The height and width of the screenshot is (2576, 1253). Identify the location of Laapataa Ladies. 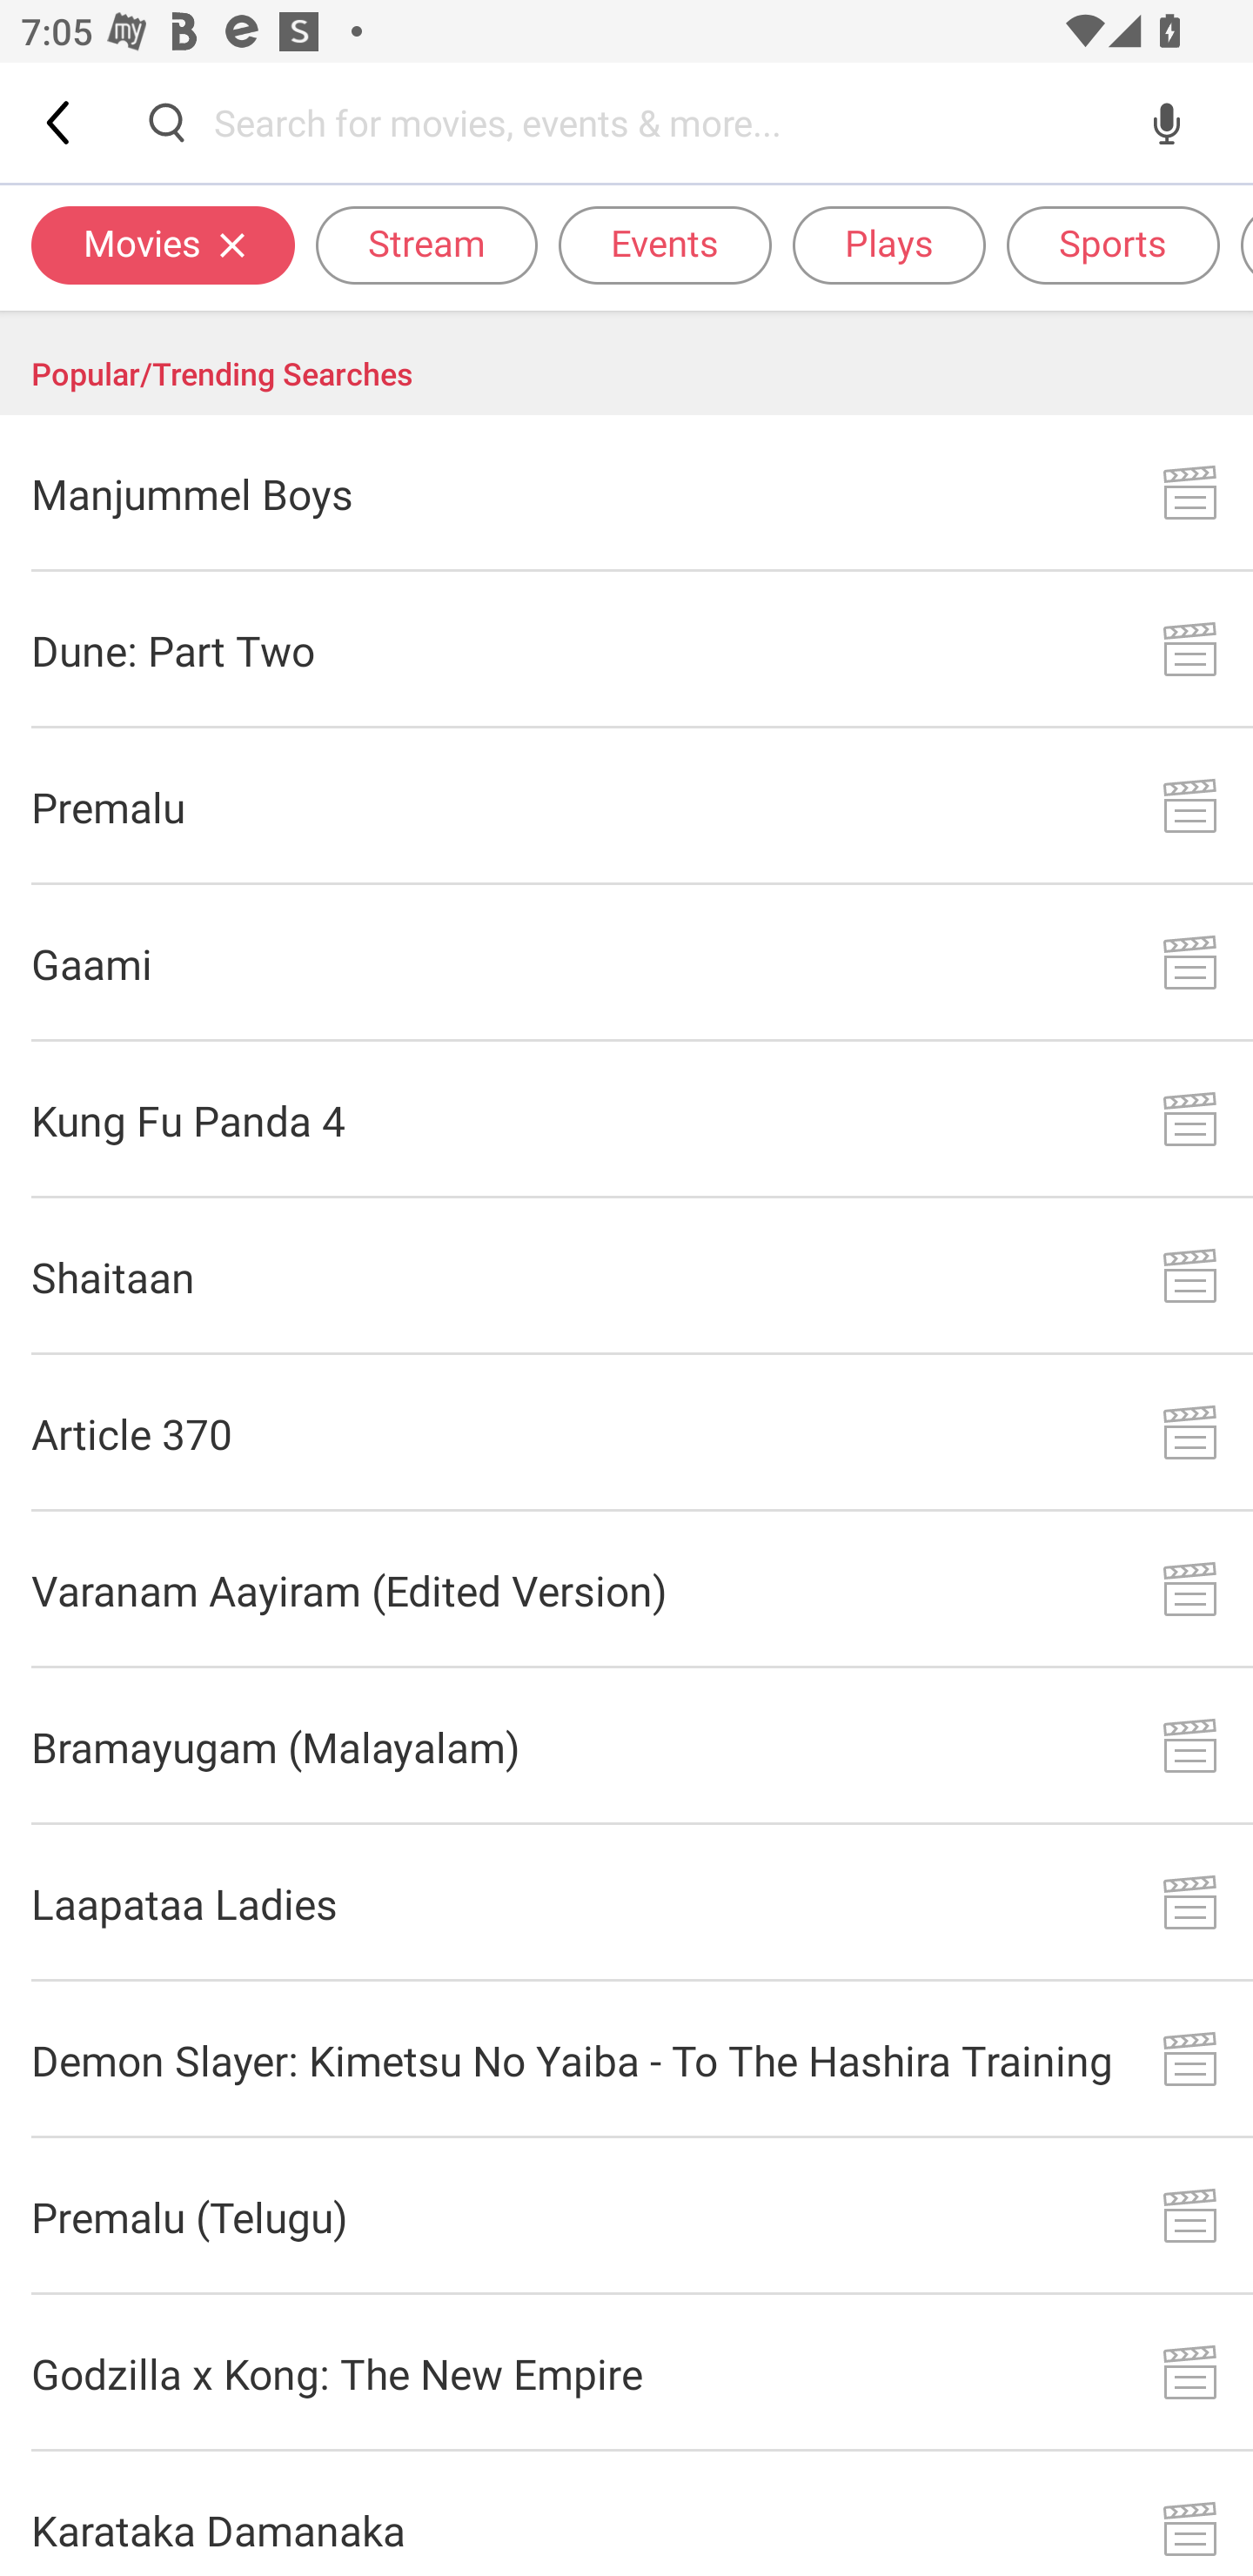
(626, 1902).